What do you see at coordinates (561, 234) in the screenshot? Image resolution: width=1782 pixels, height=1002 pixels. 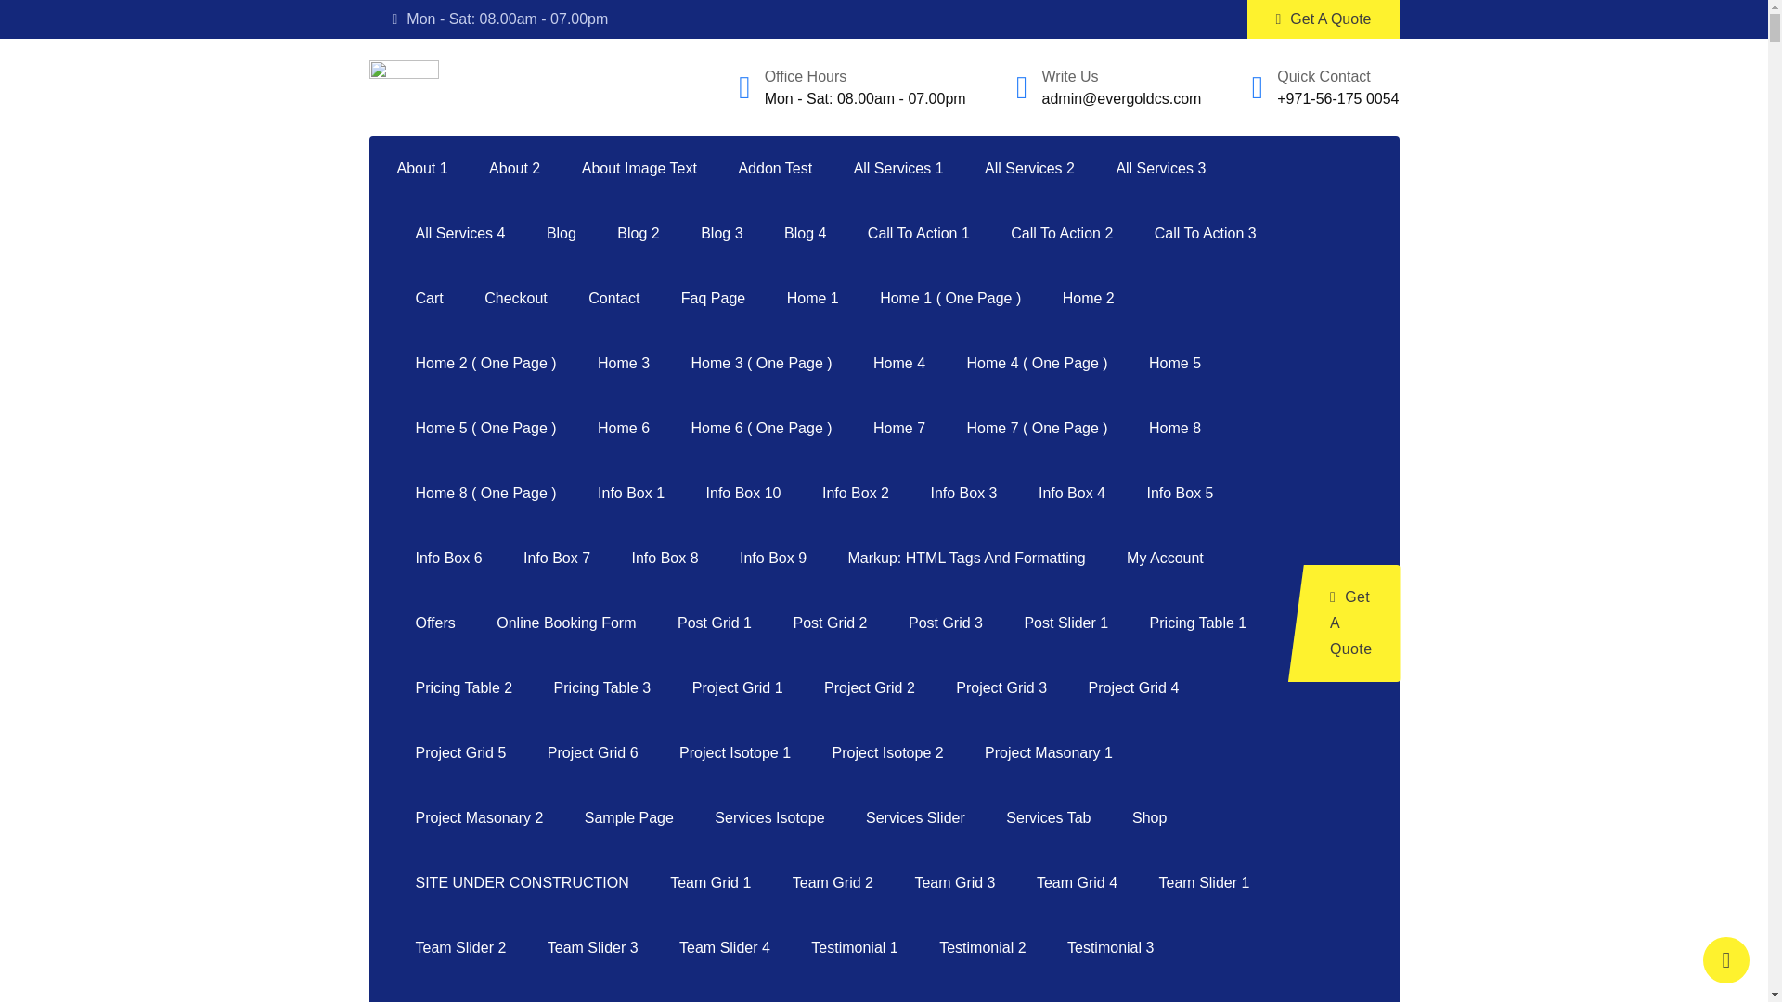 I see `Blog` at bounding box center [561, 234].